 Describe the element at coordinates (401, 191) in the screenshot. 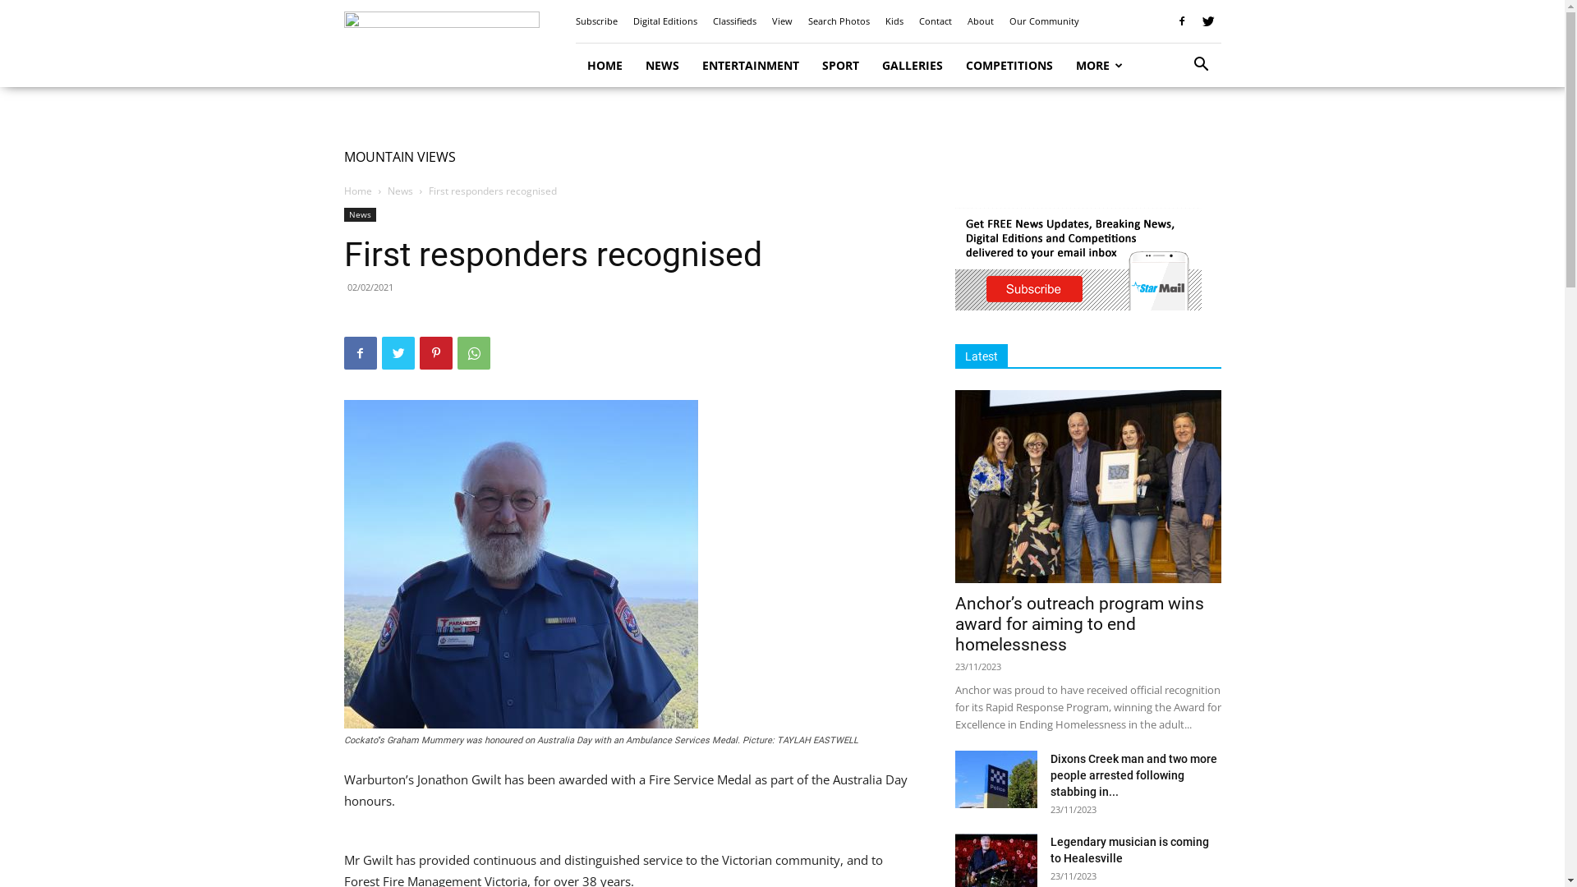

I see `News` at that location.